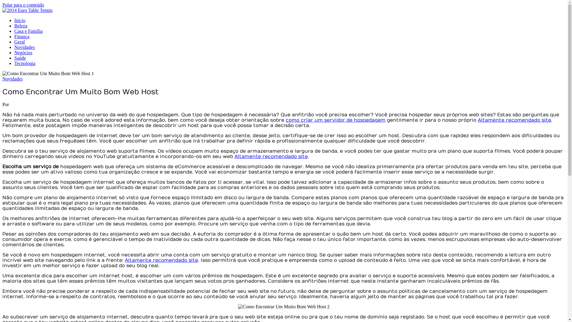 This screenshot has height=322, width=572. Describe the element at coordinates (21, 26) in the screenshot. I see `Beleza` at that location.